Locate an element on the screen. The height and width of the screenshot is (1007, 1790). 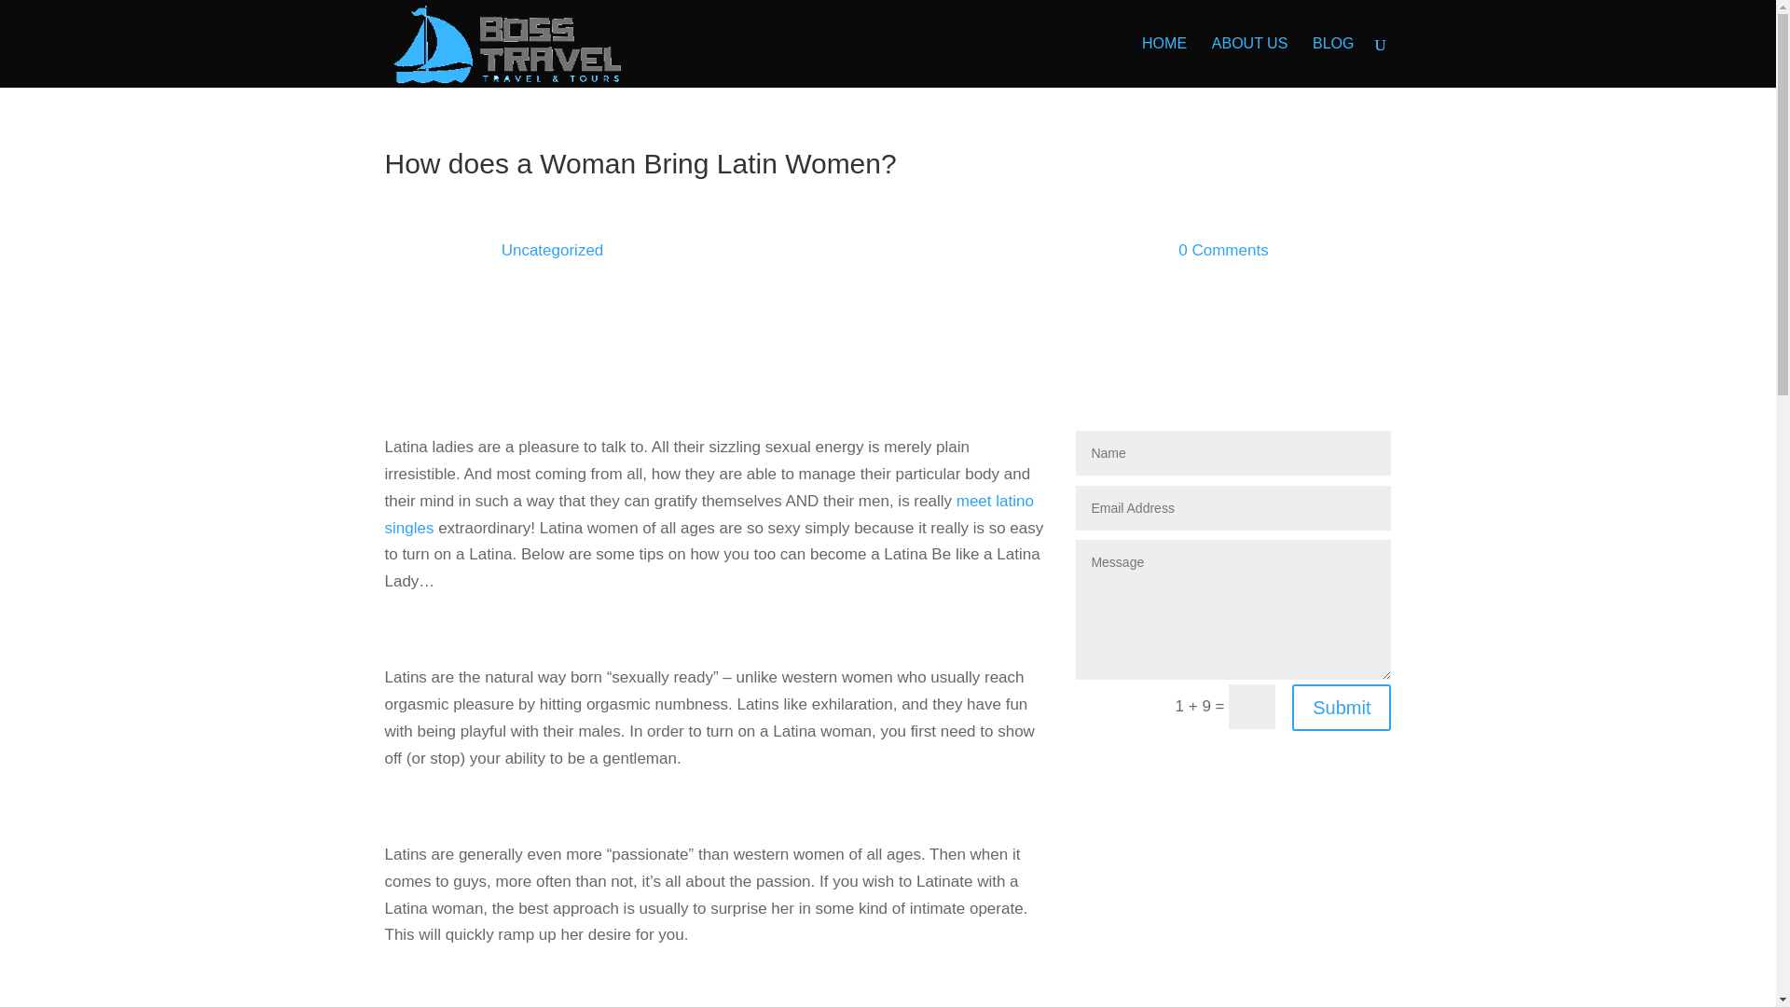
Uncategorized is located at coordinates (552, 250).